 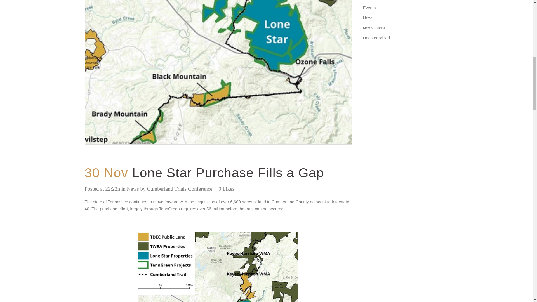 I want to click on Cumberland Trials Conference, so click(x=179, y=189).